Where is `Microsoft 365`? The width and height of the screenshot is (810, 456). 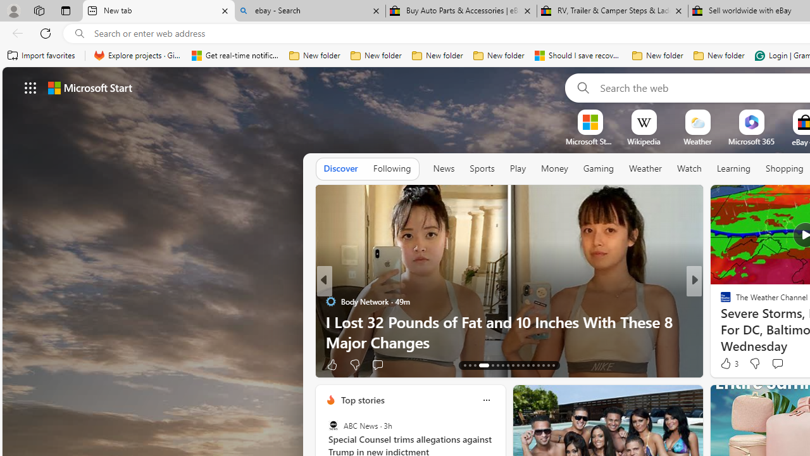
Microsoft 365 is located at coordinates (751, 141).